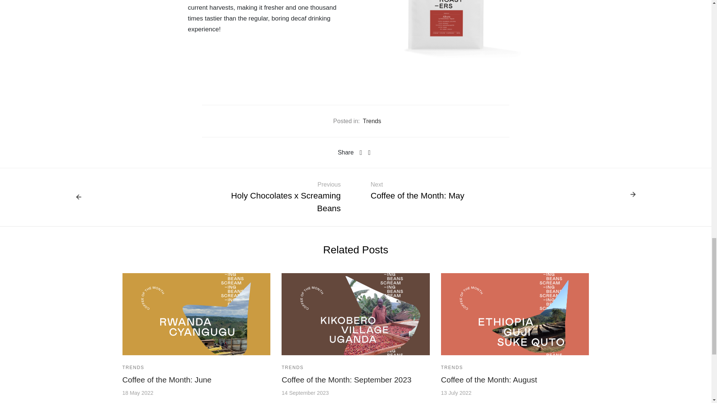 The height and width of the screenshot is (403, 717). I want to click on Coffee of the Month: June, so click(167, 379).